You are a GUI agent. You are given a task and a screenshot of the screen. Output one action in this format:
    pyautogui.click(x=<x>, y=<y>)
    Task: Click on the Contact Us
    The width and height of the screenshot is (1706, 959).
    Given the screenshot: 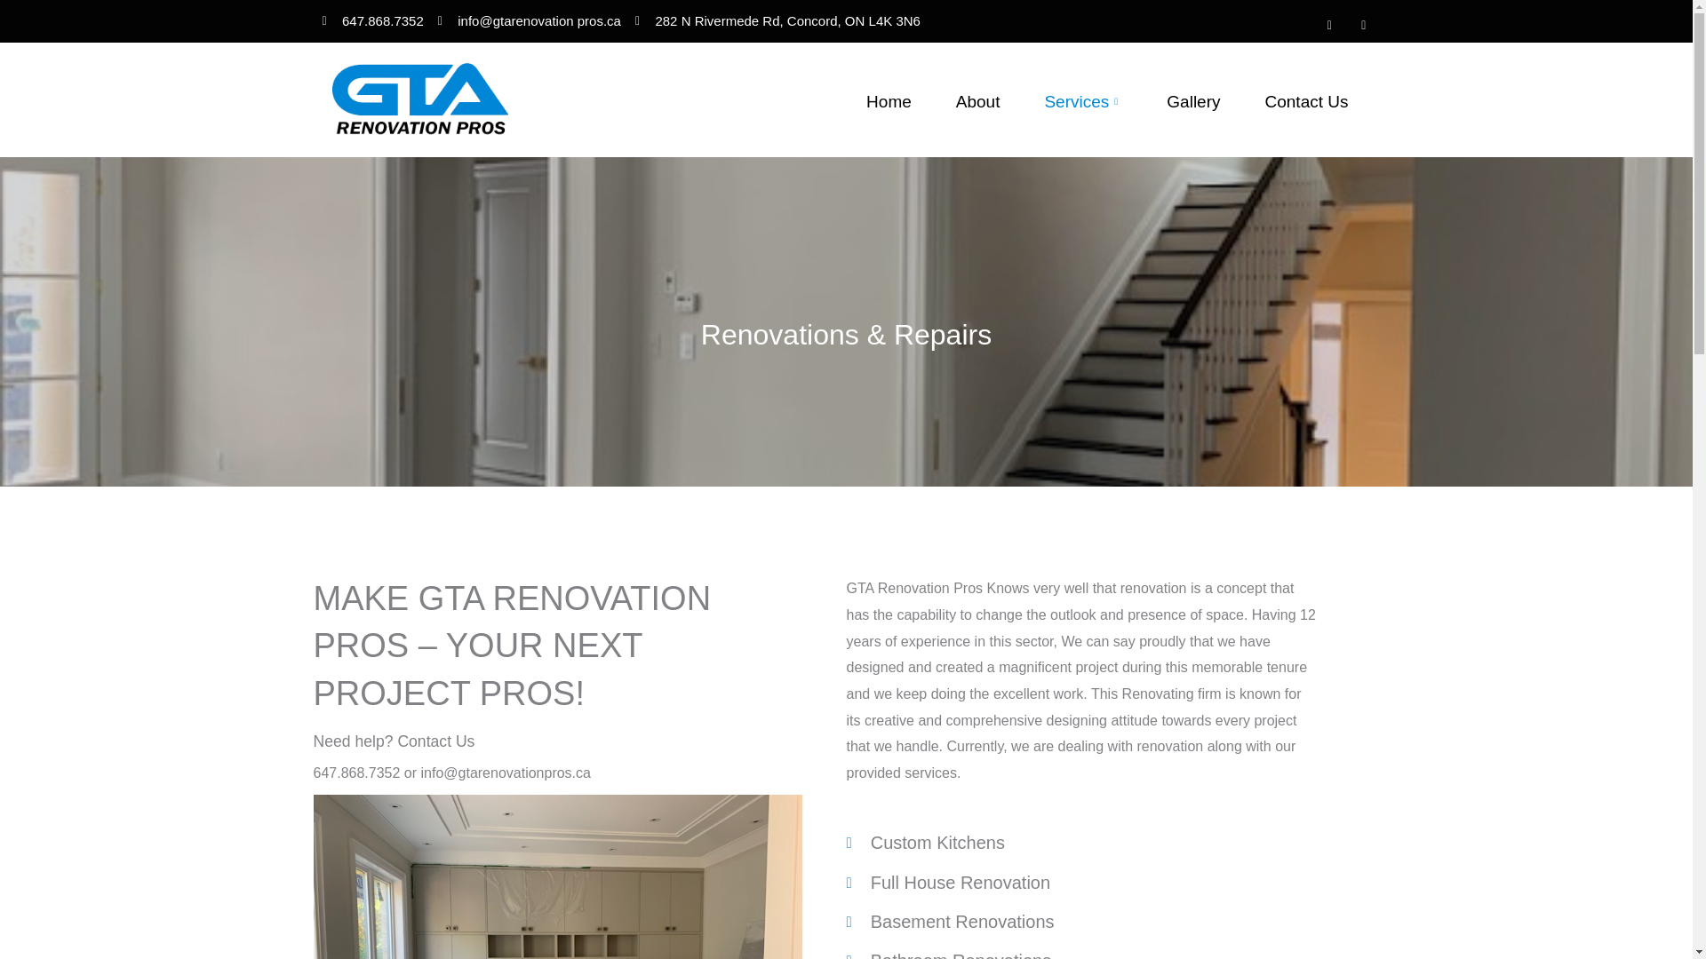 What is the action you would take?
    pyautogui.click(x=1307, y=101)
    